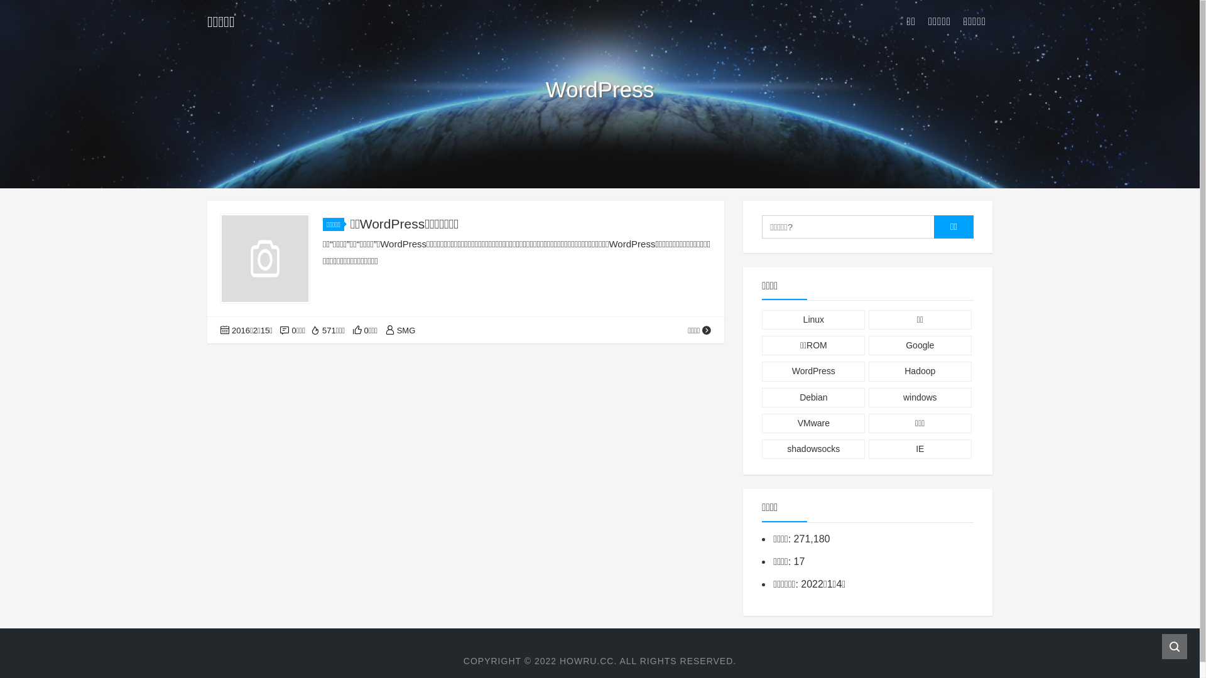 The image size is (1206, 678). I want to click on IE, so click(920, 449).